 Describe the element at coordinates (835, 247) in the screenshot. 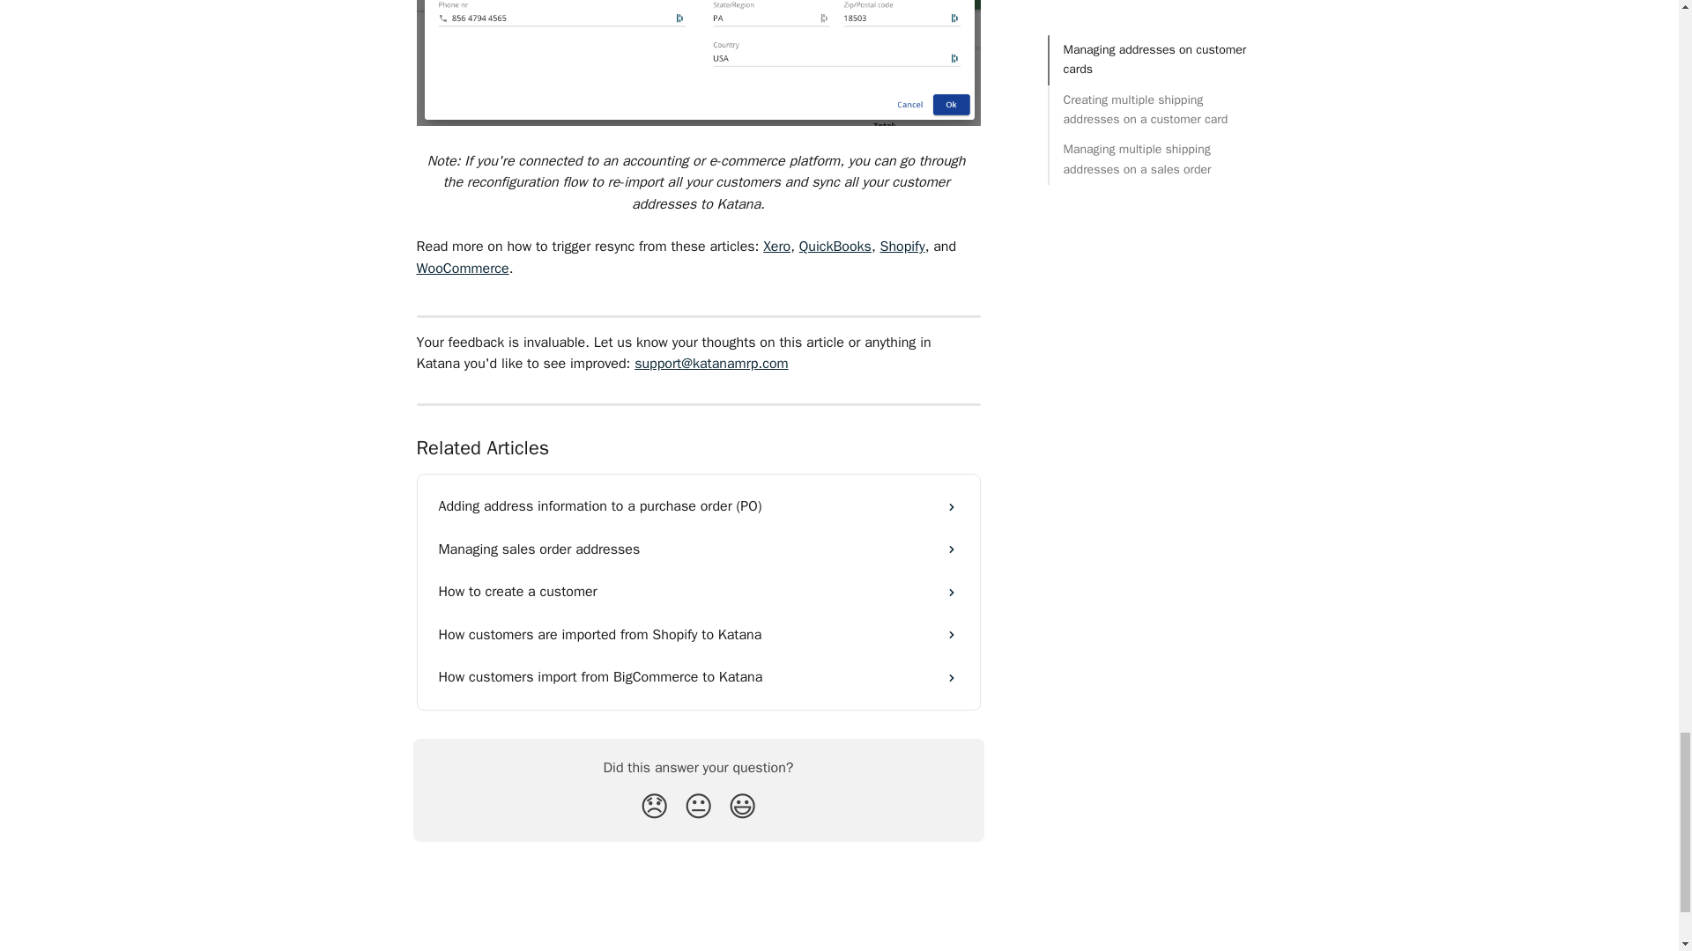

I see `QuickBooks` at that location.